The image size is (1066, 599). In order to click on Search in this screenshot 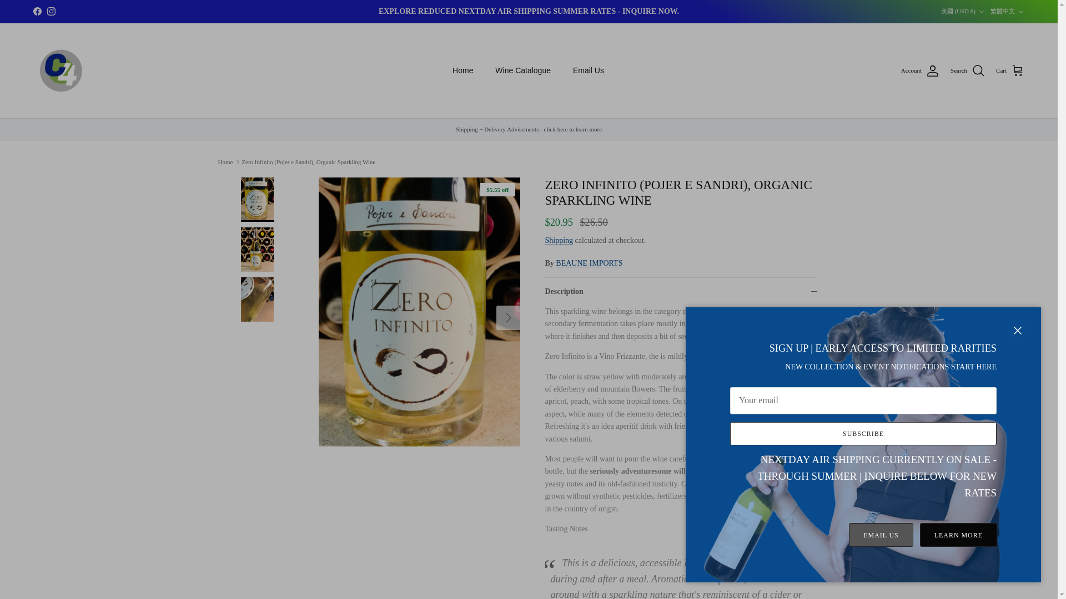, I will do `click(968, 71)`.